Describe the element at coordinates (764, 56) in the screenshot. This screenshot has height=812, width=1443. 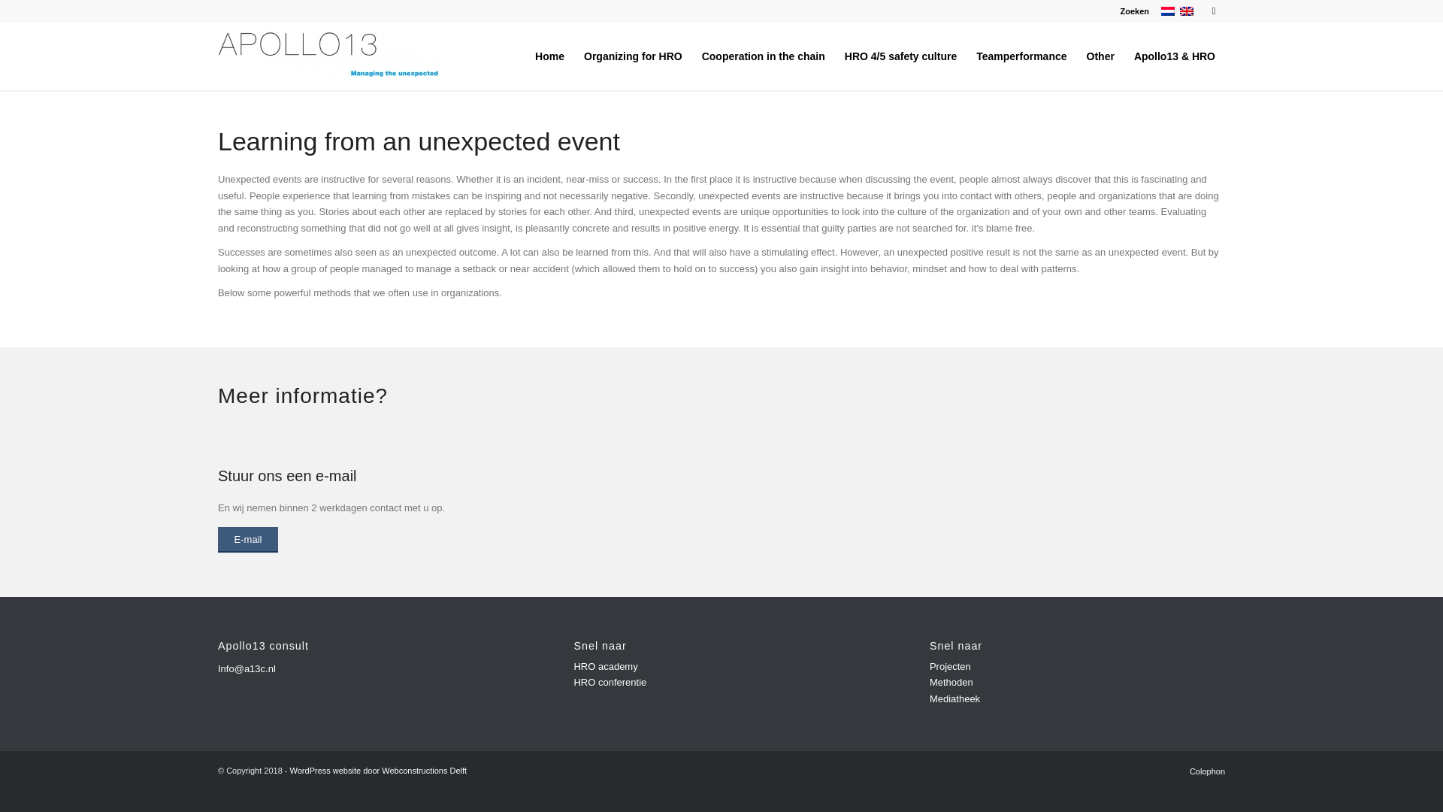
I see `Cooperation in the chain` at that location.